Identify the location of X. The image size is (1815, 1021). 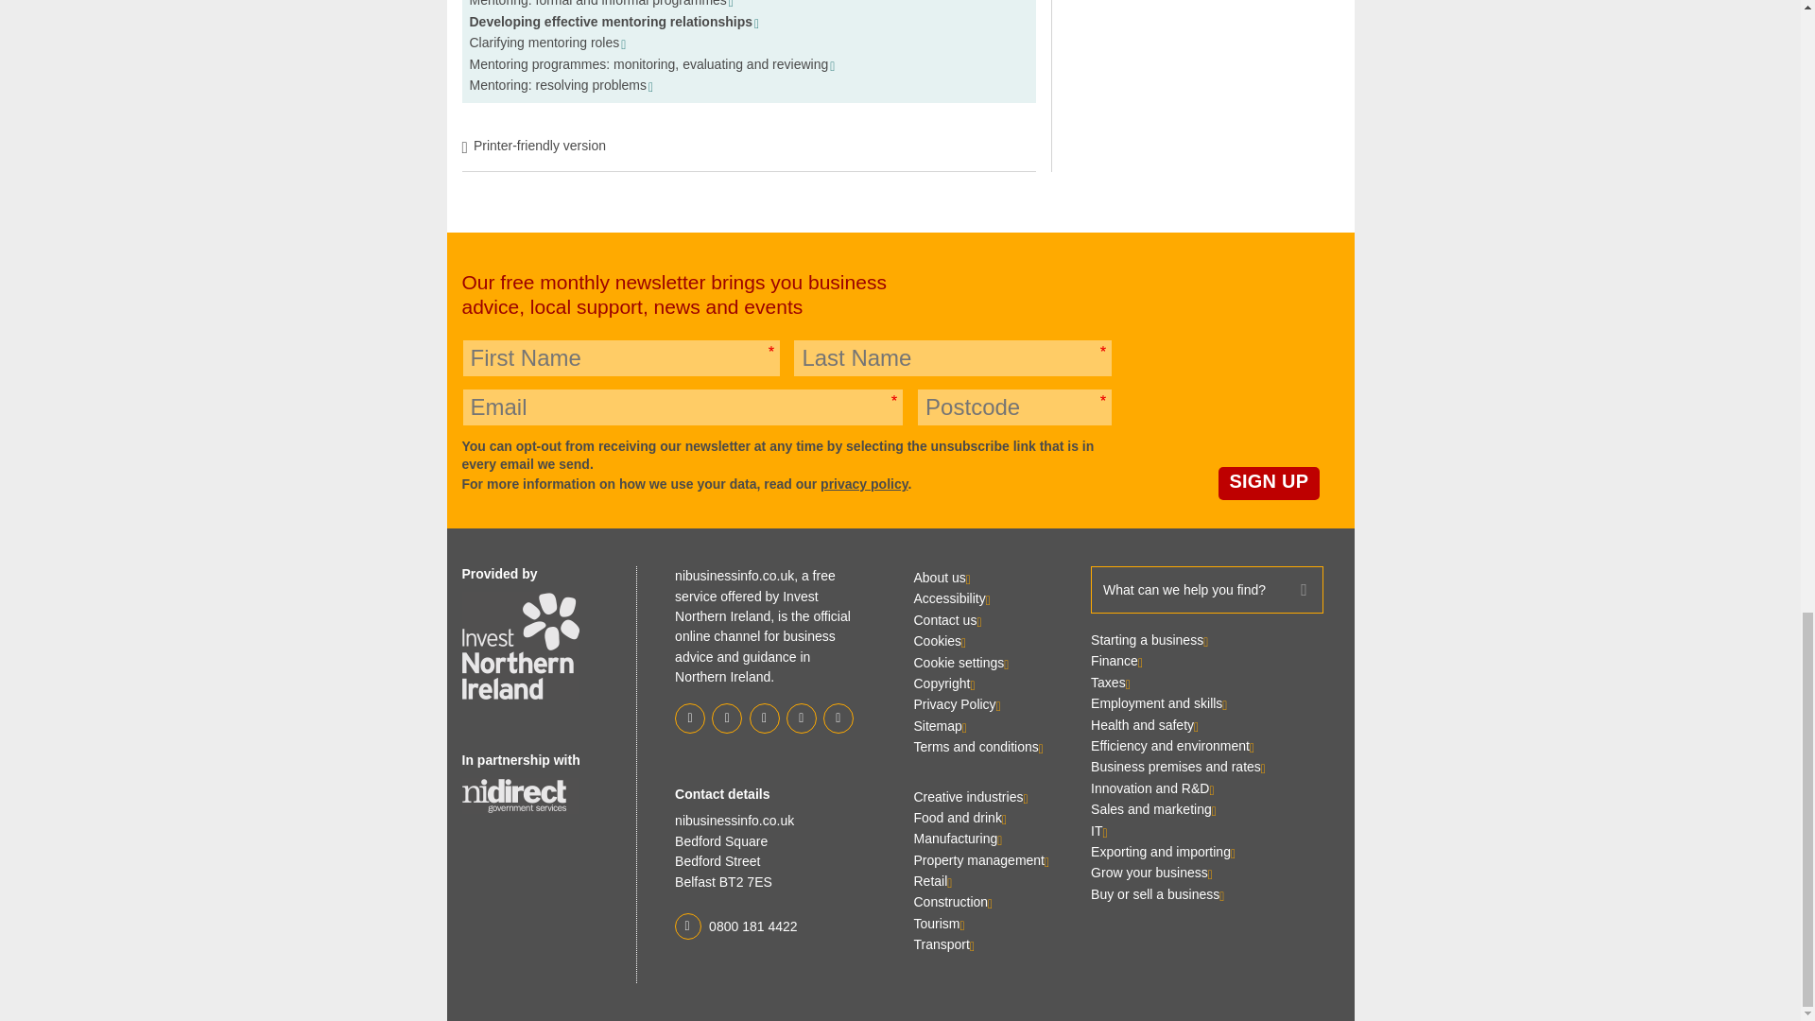
(690, 718).